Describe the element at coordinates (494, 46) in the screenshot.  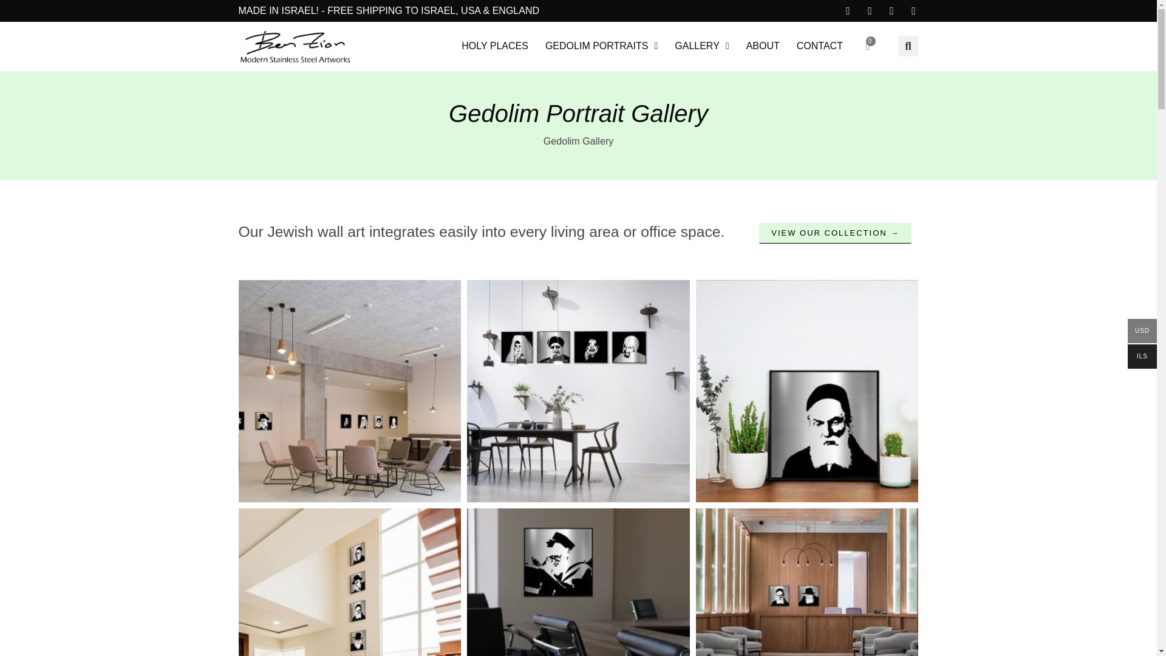
I see `HOLY PLACES` at that location.